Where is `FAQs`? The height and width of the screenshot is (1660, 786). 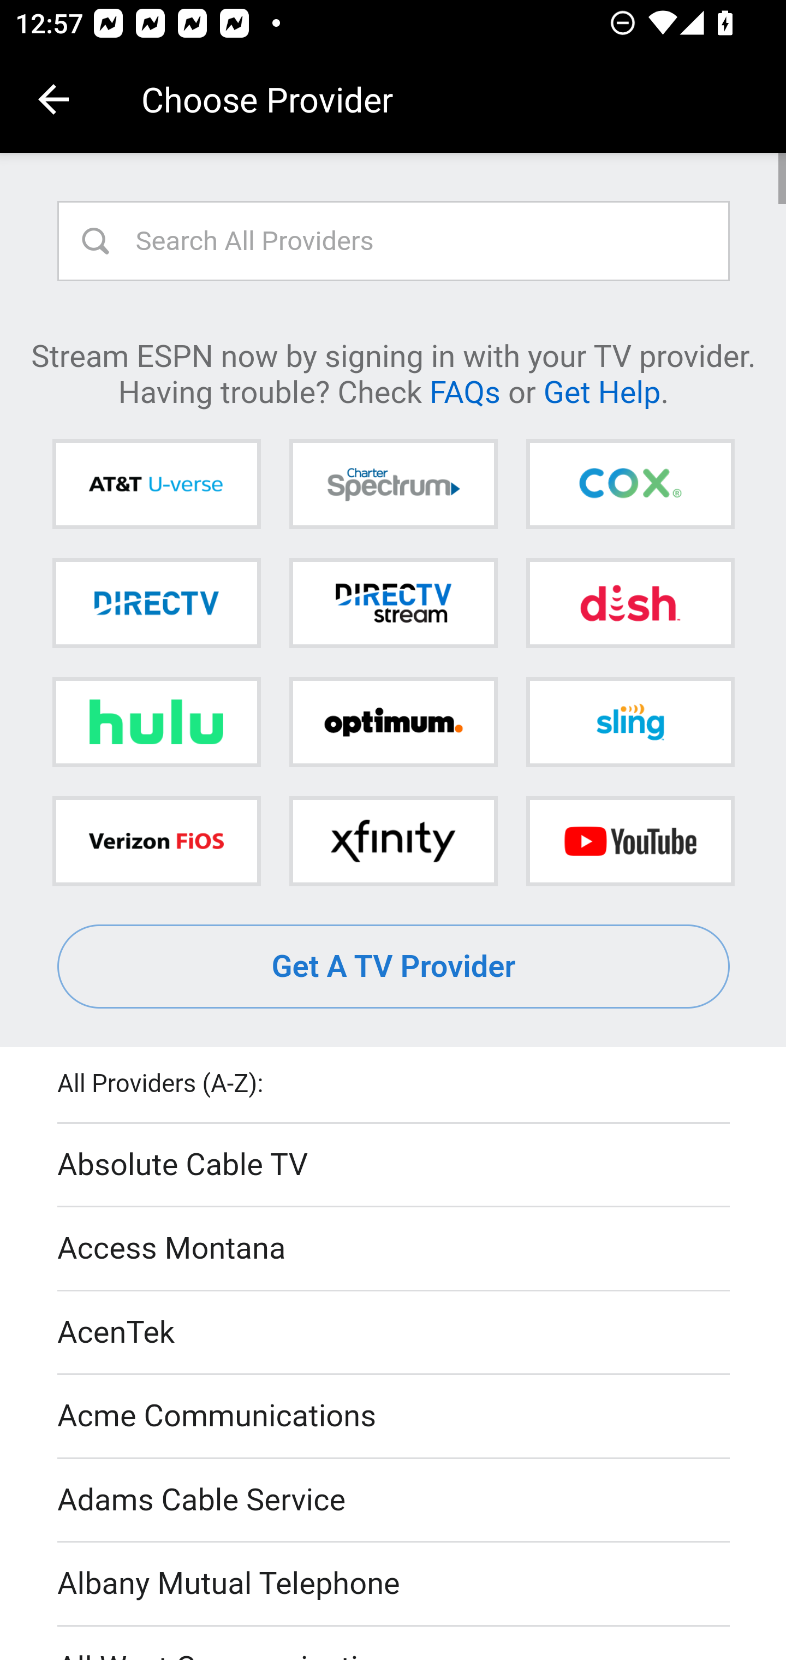 FAQs is located at coordinates (464, 390).